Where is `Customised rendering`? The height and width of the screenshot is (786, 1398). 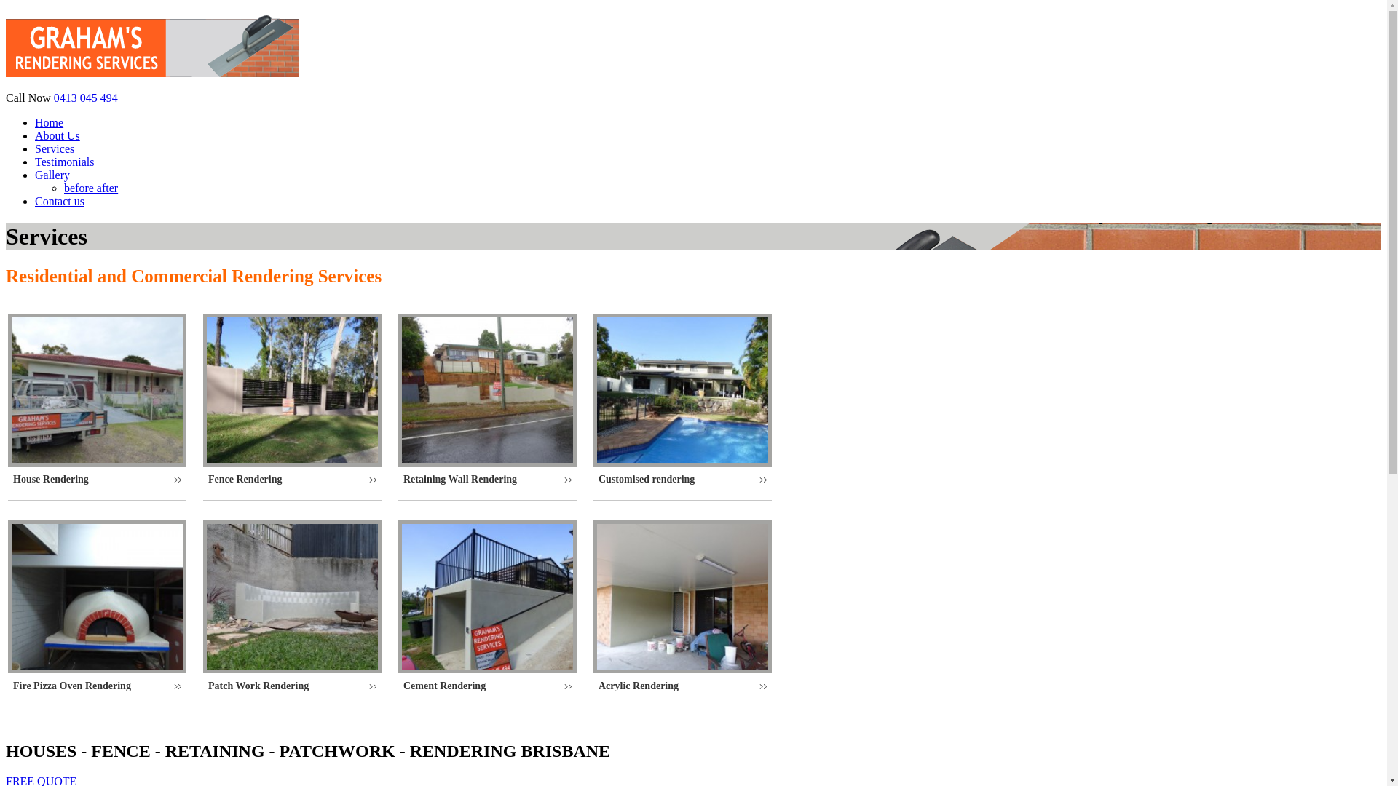
Customised rendering is located at coordinates (683, 480).